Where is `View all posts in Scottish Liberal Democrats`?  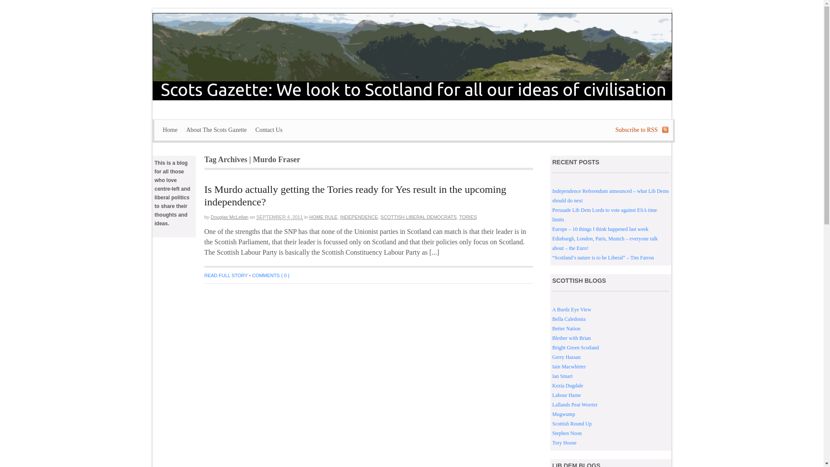 View all posts in Scottish Liberal Democrats is located at coordinates (418, 217).